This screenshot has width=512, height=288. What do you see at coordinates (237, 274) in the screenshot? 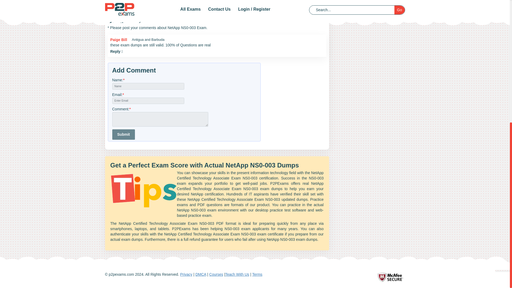
I see `Teach With Us` at bounding box center [237, 274].